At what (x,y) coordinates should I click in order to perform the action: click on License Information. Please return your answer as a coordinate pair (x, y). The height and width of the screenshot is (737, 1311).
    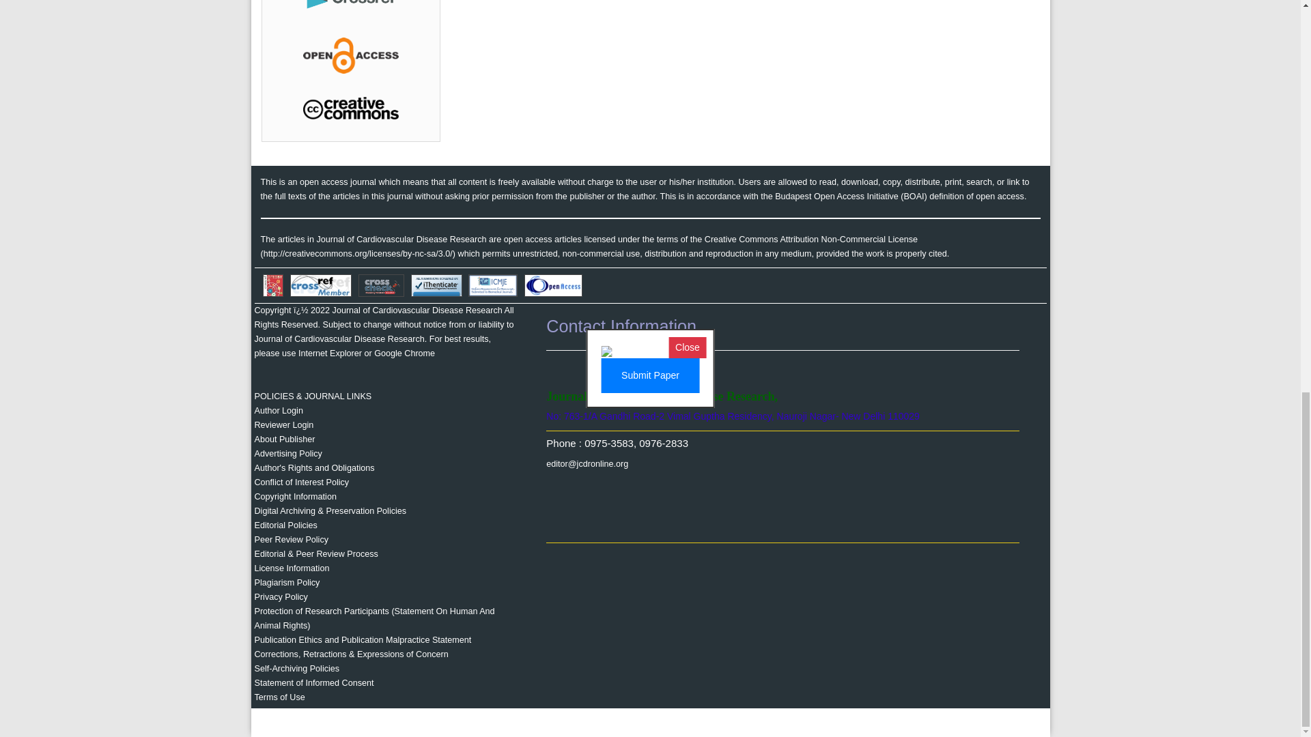
    Looking at the image, I should click on (291, 568).